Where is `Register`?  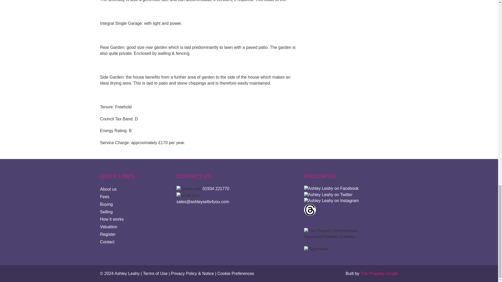 Register is located at coordinates (108, 234).